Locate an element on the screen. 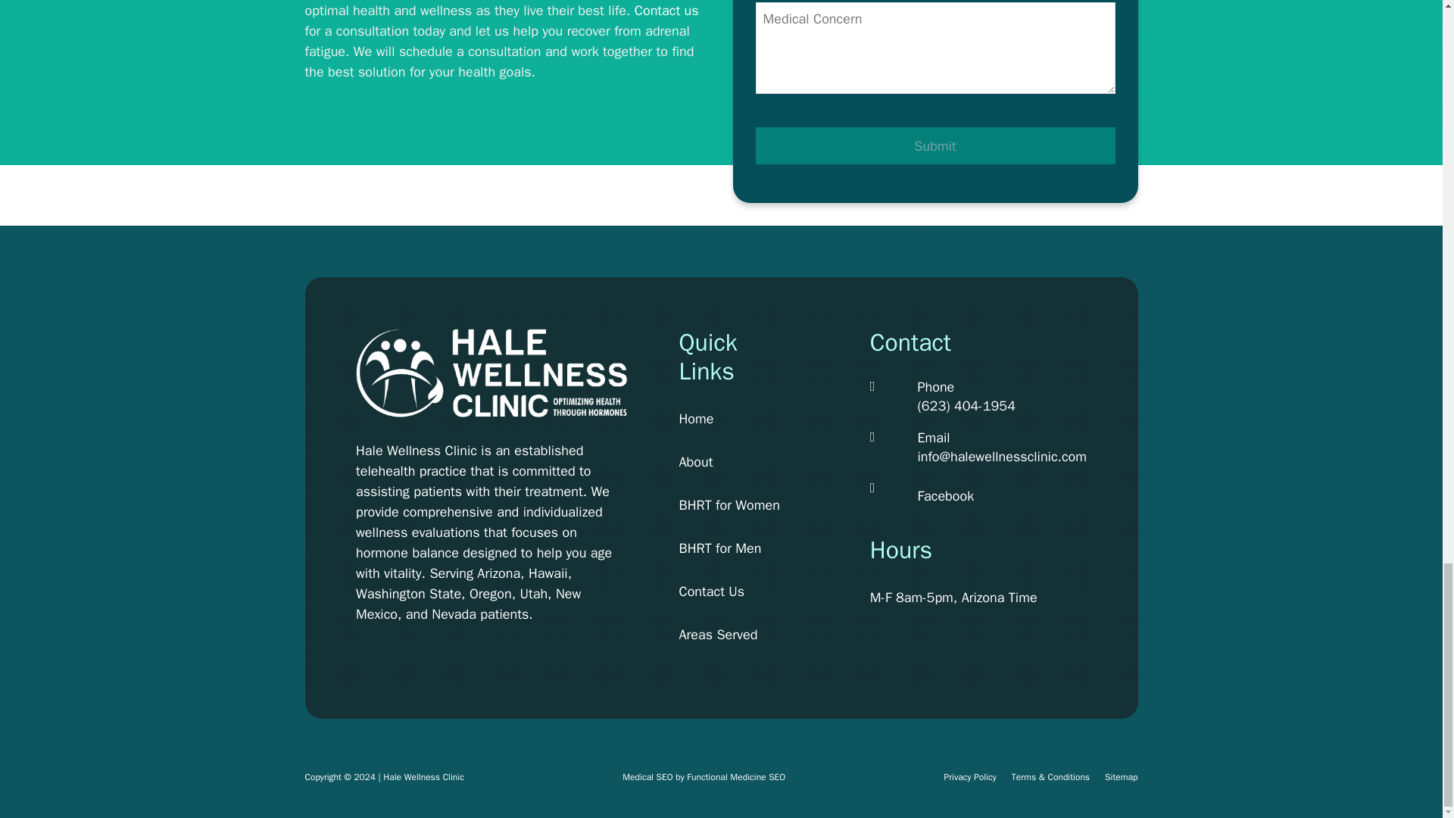 The width and height of the screenshot is (1454, 818). Areas Served is located at coordinates (729, 635).